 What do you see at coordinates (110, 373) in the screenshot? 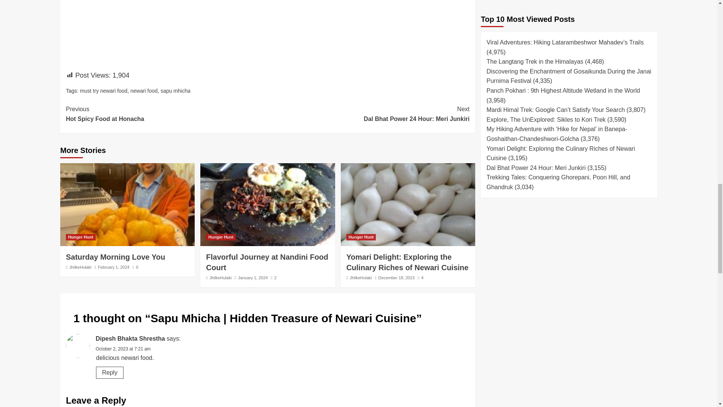
I see `Reply` at bounding box center [110, 373].